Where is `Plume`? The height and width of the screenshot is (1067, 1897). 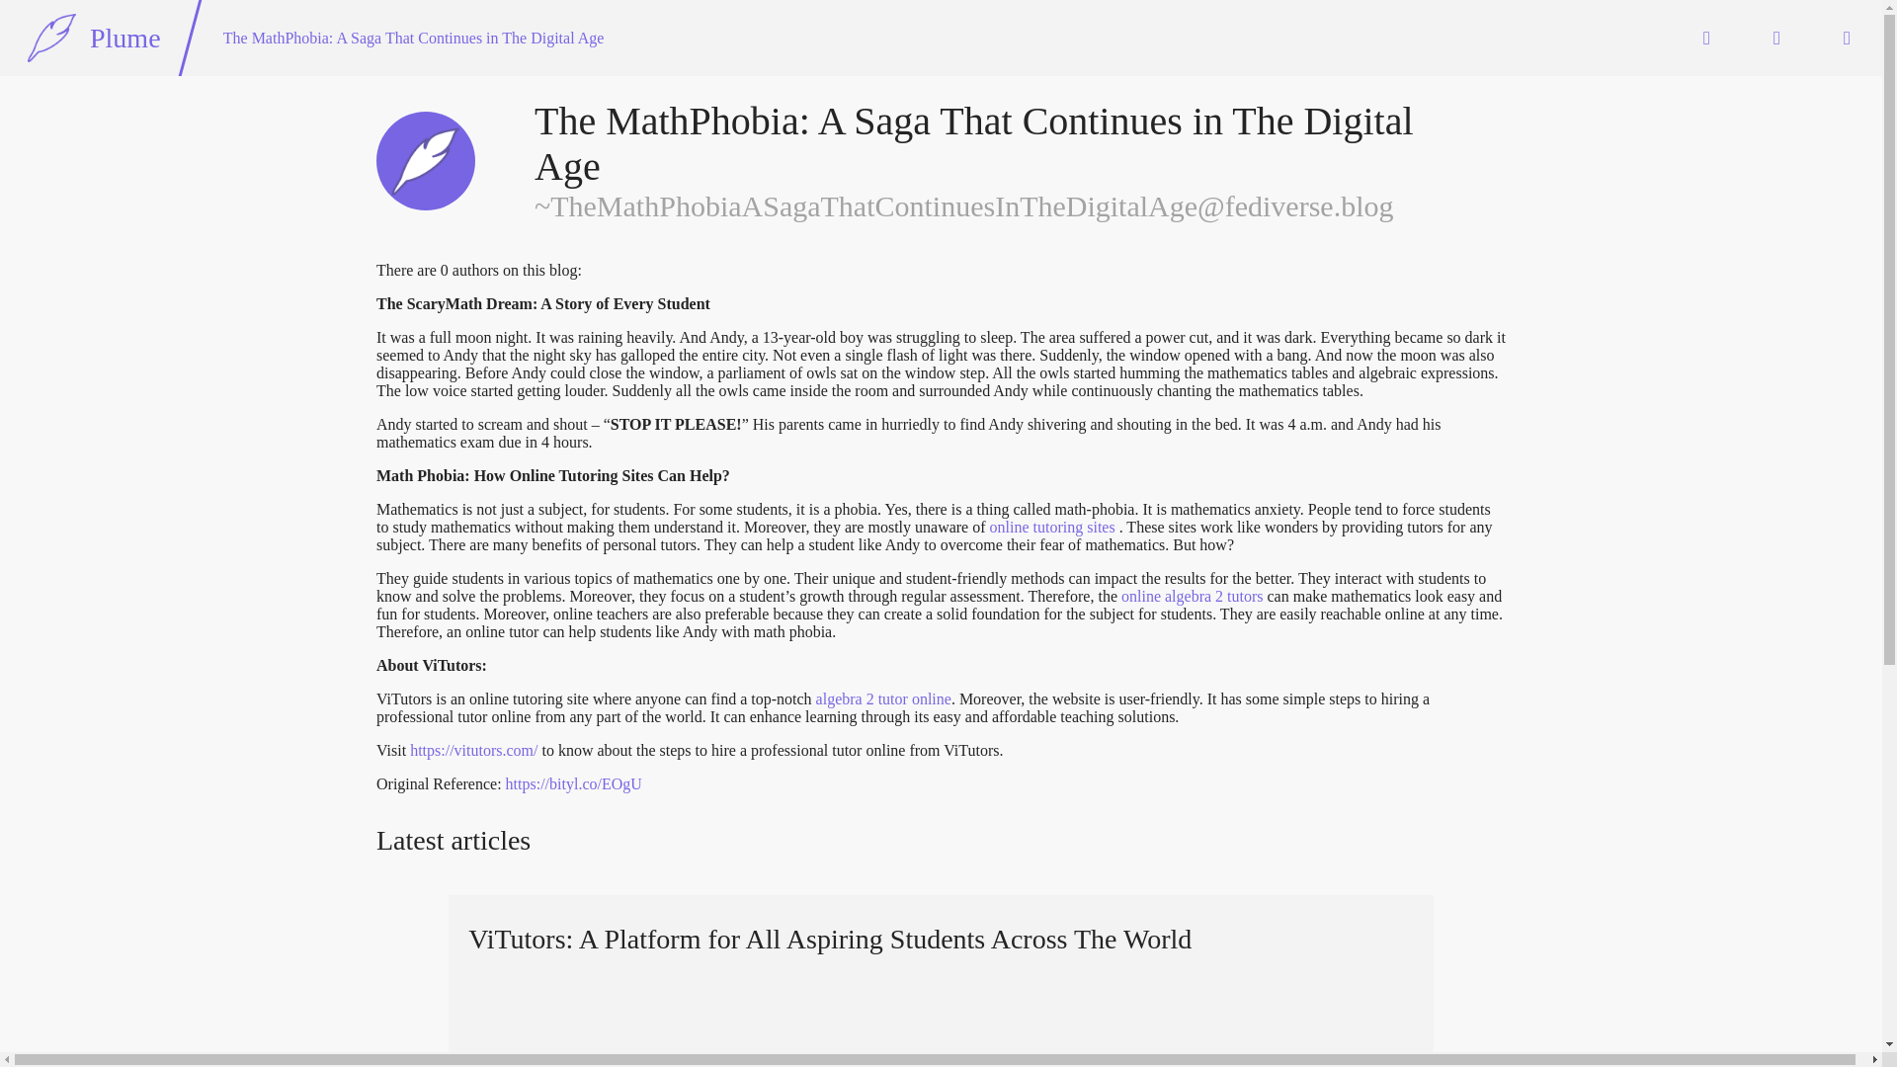
Plume is located at coordinates (94, 38).